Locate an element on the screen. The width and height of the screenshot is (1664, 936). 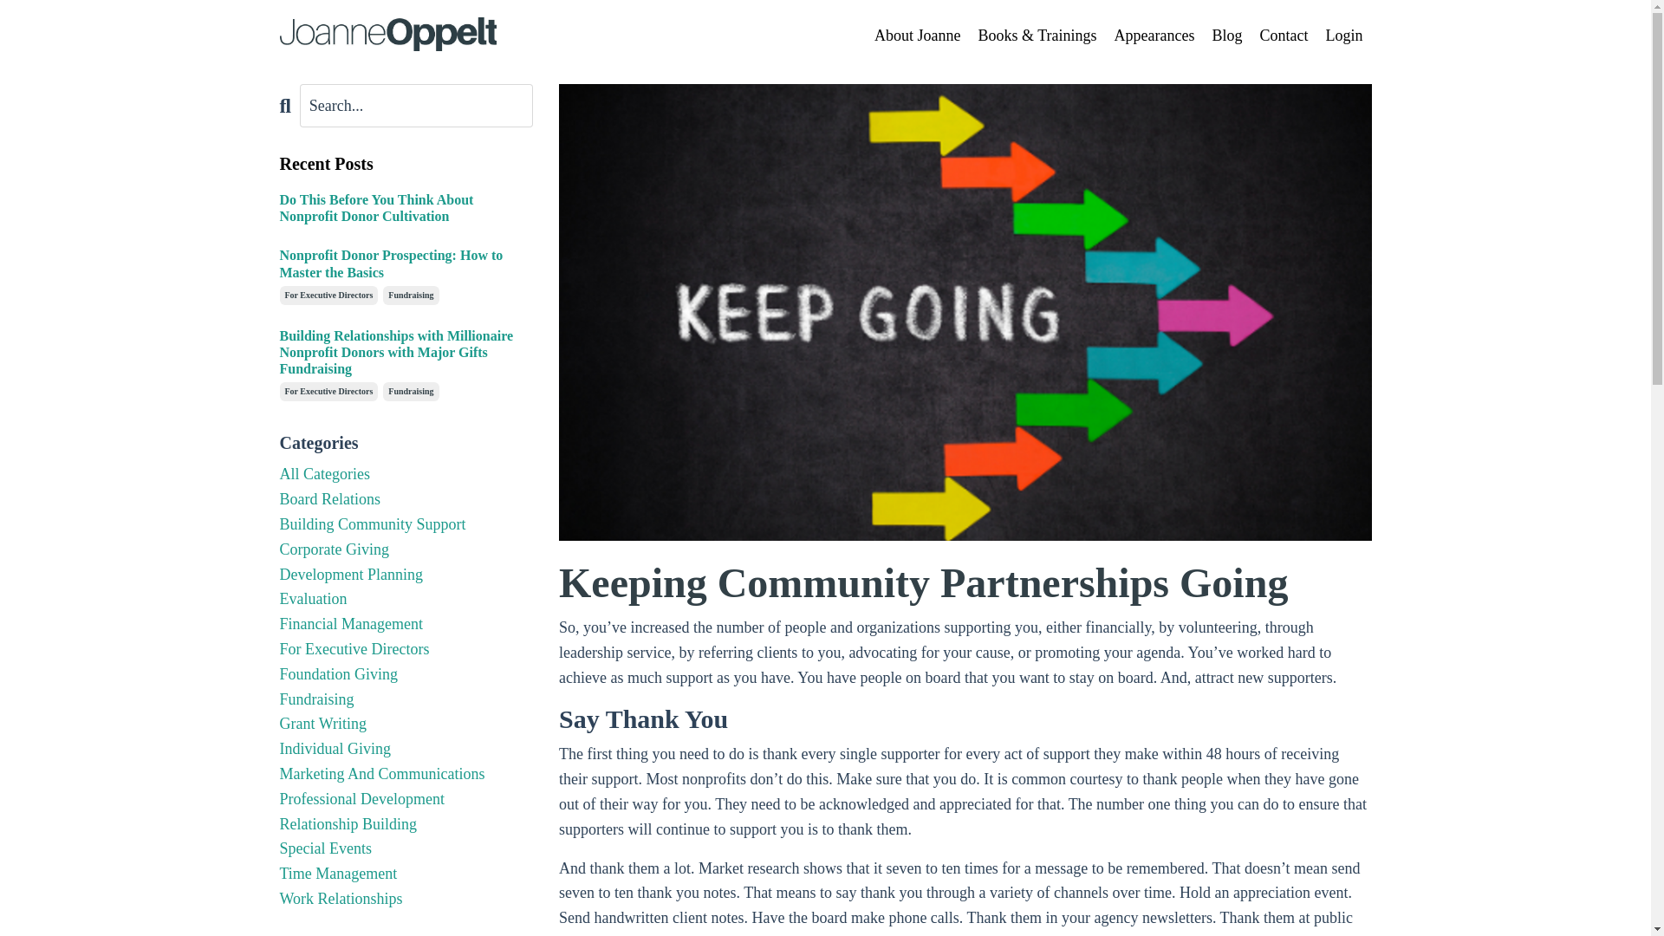
Work Relationships is located at coordinates (406, 898).